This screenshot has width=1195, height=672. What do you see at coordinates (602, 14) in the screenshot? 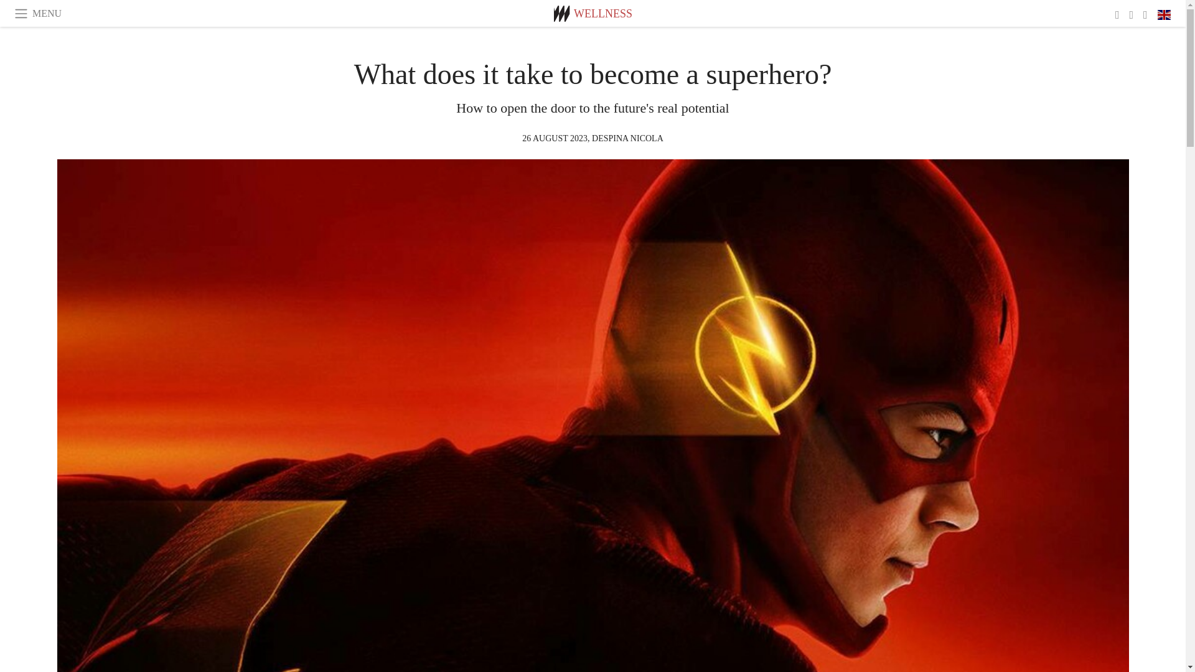
I see `WELLNESS` at bounding box center [602, 14].